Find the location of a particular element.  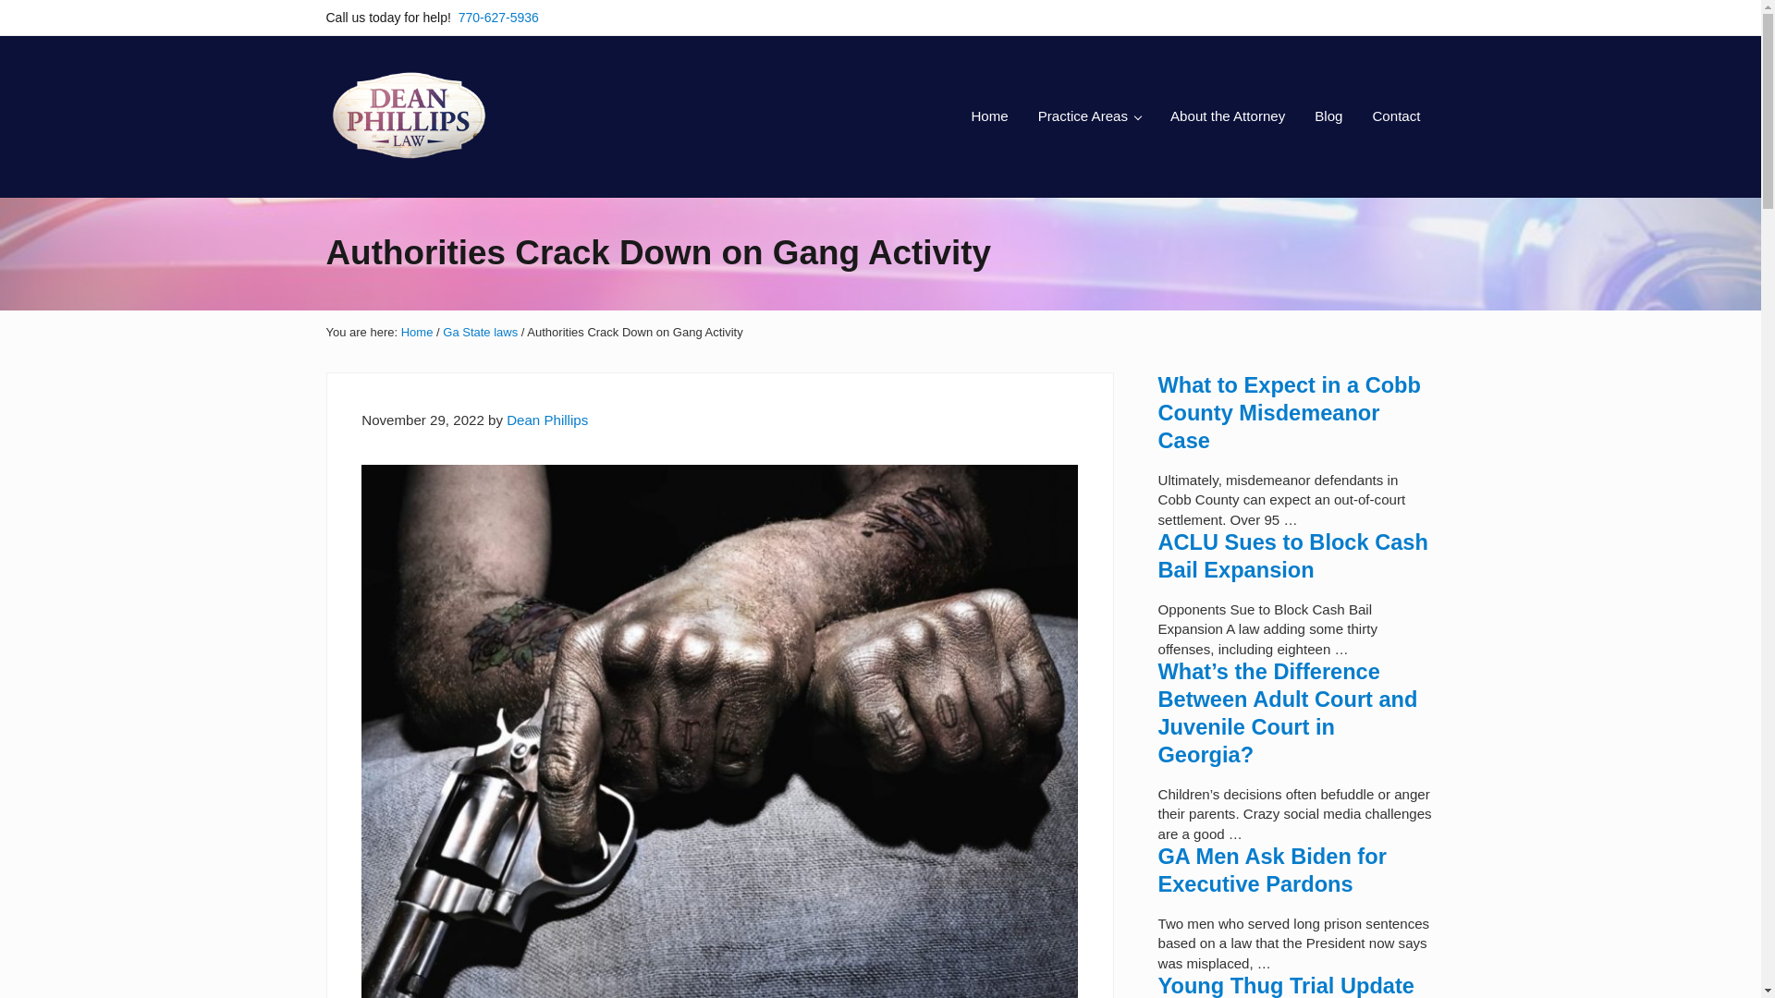

Practice Areas is located at coordinates (1089, 116).